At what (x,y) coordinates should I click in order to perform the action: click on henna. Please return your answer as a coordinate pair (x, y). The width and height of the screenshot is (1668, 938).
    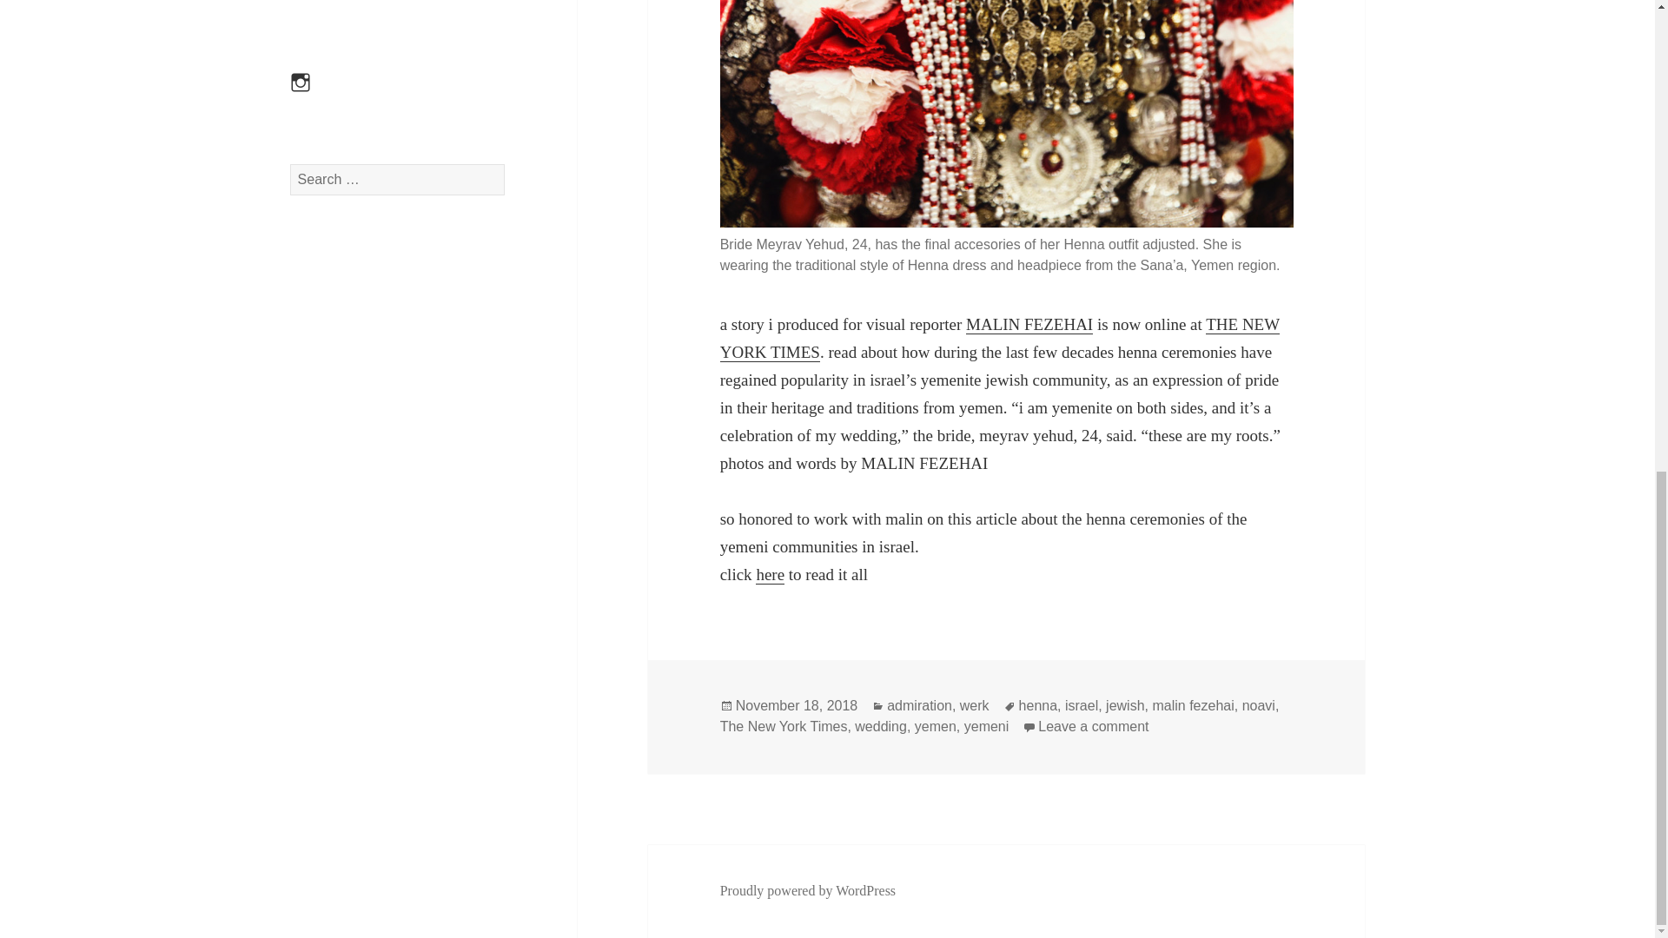
    Looking at the image, I should click on (770, 575).